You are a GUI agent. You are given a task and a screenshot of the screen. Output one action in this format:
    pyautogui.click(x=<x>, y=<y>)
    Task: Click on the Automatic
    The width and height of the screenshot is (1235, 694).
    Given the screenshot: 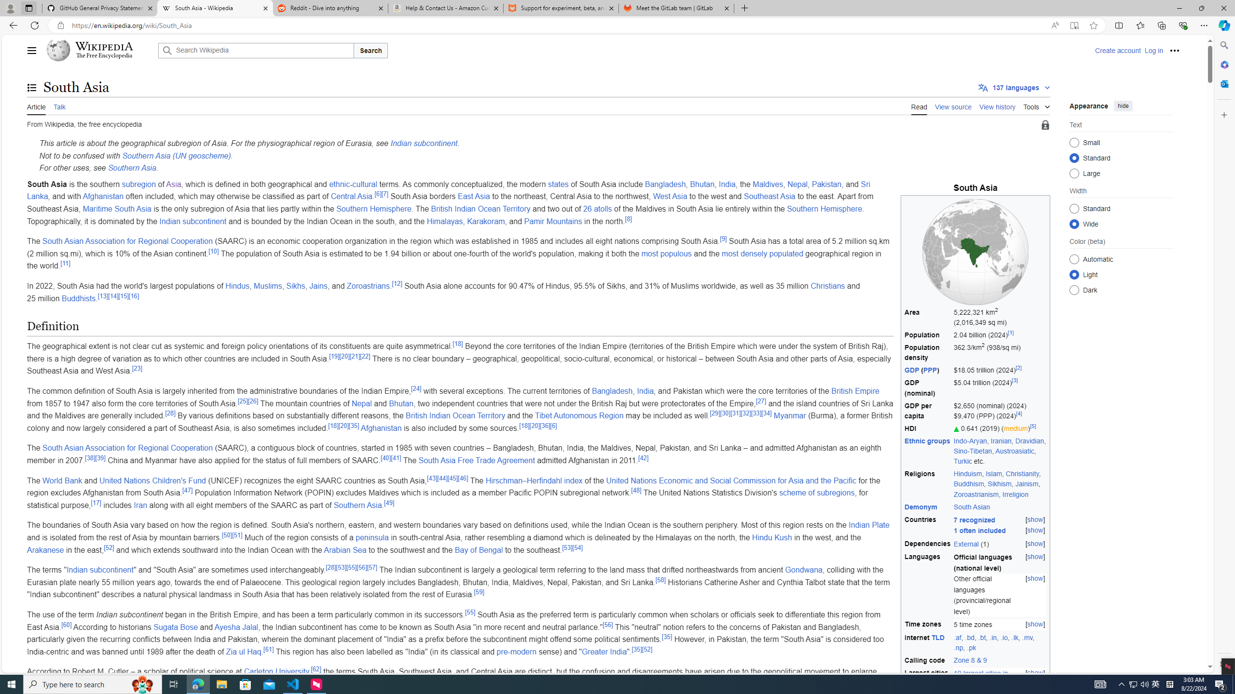 What is the action you would take?
    pyautogui.click(x=1074, y=259)
    